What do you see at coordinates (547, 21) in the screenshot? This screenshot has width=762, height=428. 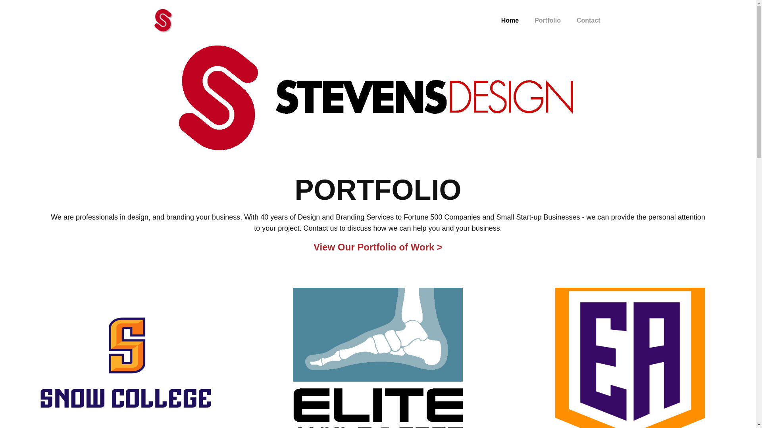 I see `Portfolio` at bounding box center [547, 21].